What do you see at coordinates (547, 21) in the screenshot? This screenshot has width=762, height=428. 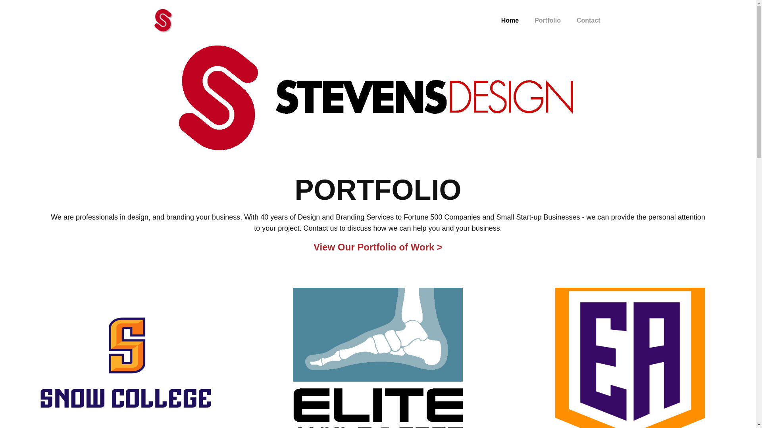 I see `Portfolio` at bounding box center [547, 21].